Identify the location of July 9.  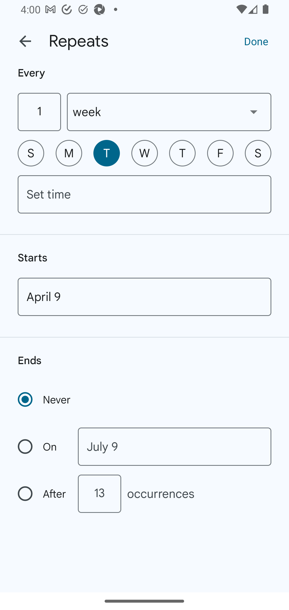
(174, 447).